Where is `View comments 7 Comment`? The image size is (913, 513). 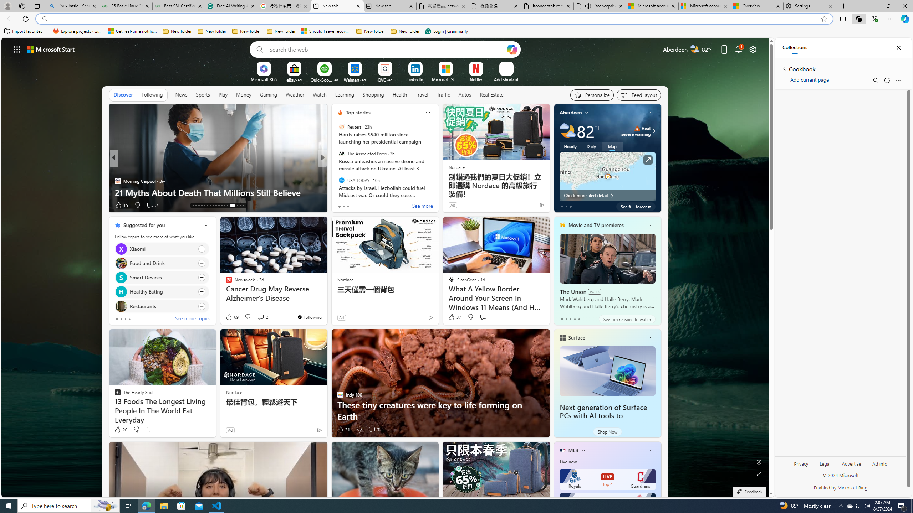
View comments 7 Comment is located at coordinates (372, 430).